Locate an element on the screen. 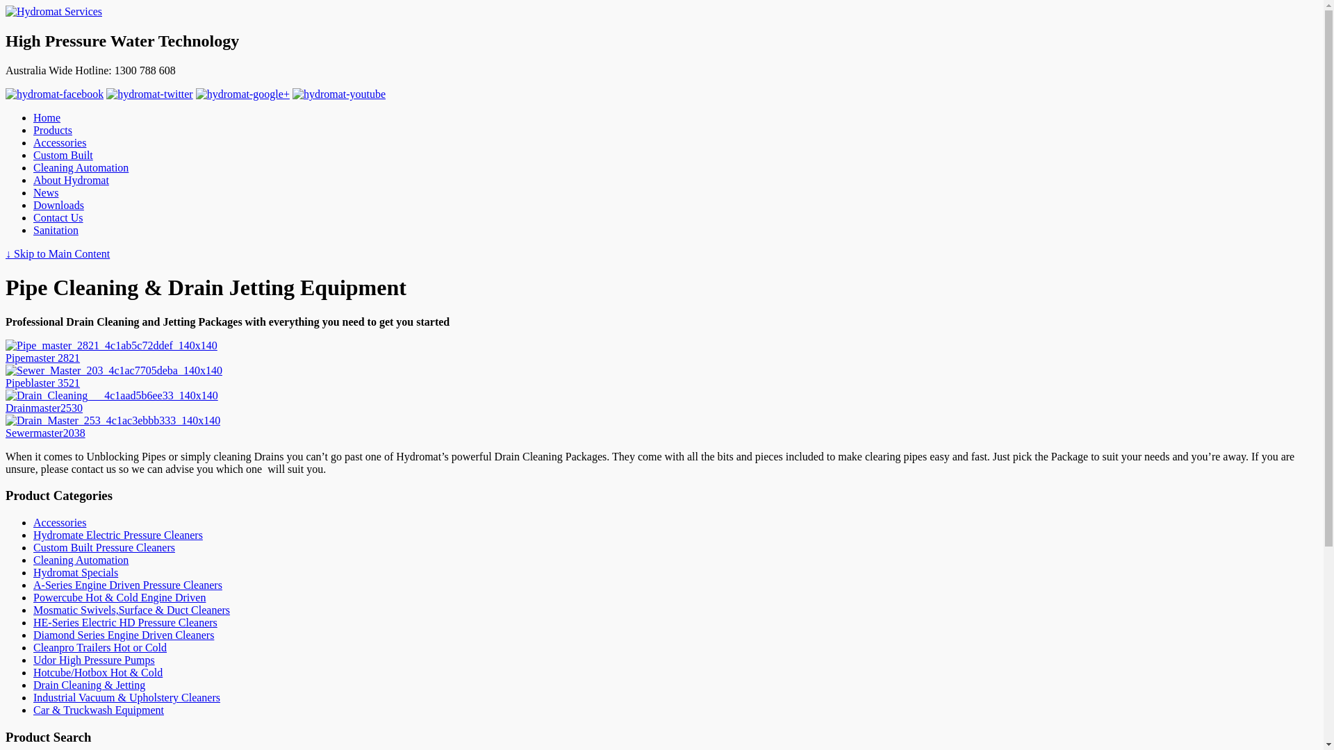 This screenshot has width=1334, height=750. Hydromat Specials is located at coordinates (76, 572).